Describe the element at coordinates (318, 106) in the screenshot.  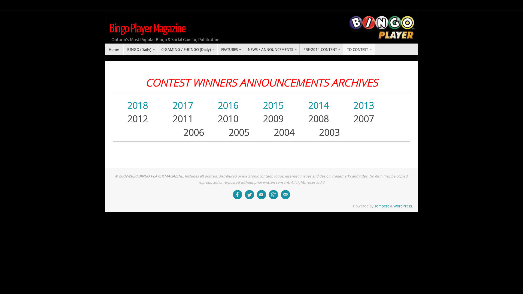
I see `2014` at that location.